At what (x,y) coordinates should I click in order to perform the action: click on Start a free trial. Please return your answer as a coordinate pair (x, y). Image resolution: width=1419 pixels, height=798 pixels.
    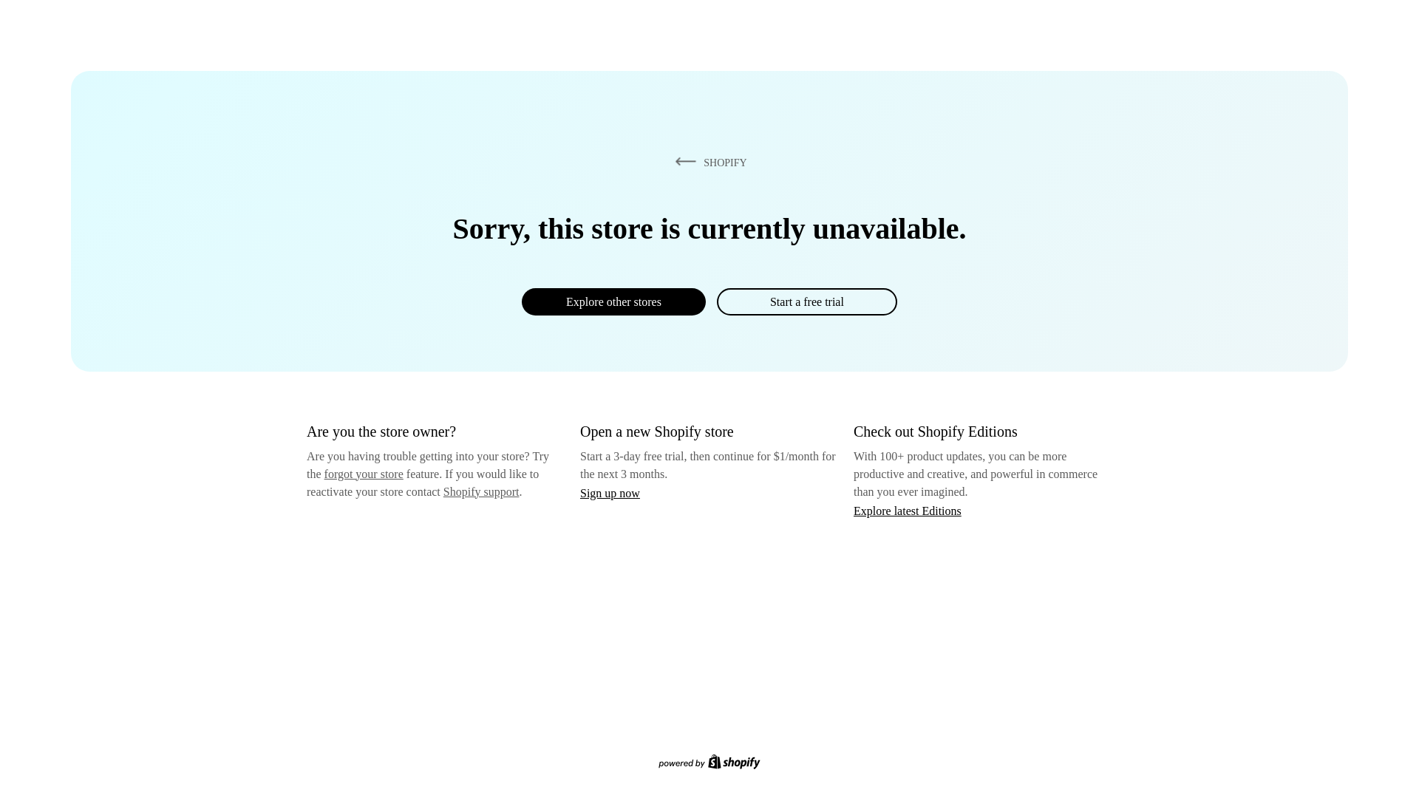
    Looking at the image, I should click on (806, 301).